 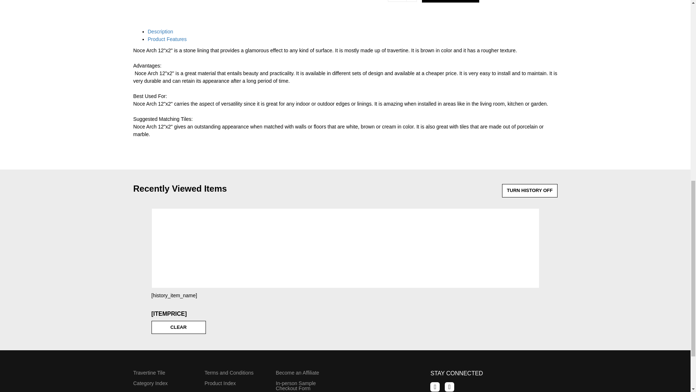 What do you see at coordinates (402, 1) in the screenshot?
I see `1` at bounding box center [402, 1].